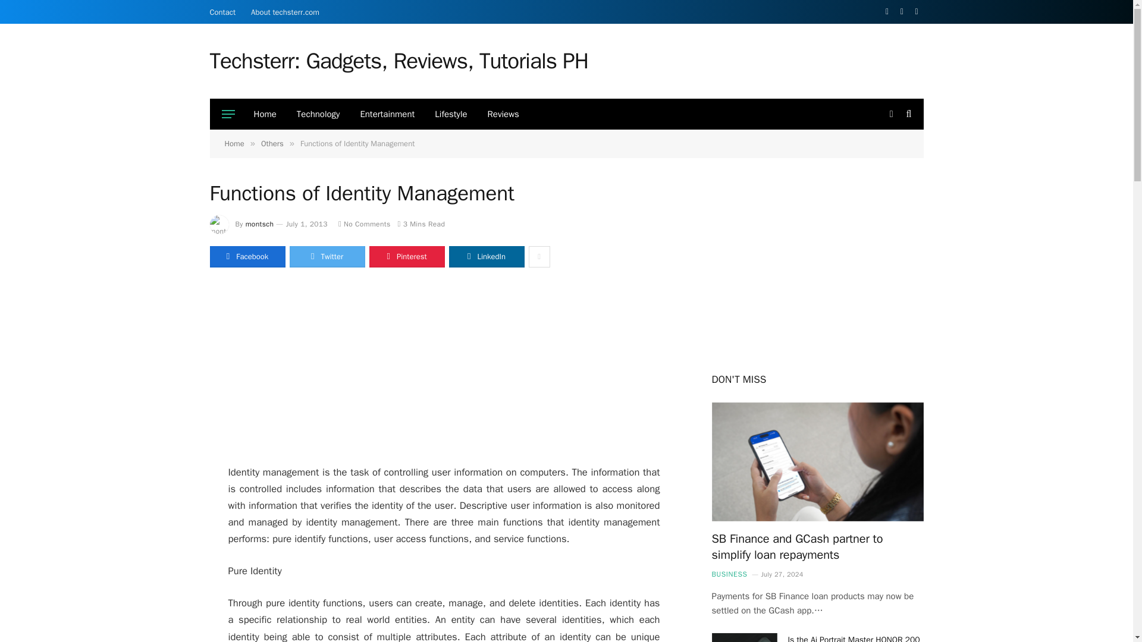  I want to click on Switch to Dark Design - easier on eyes., so click(891, 114).